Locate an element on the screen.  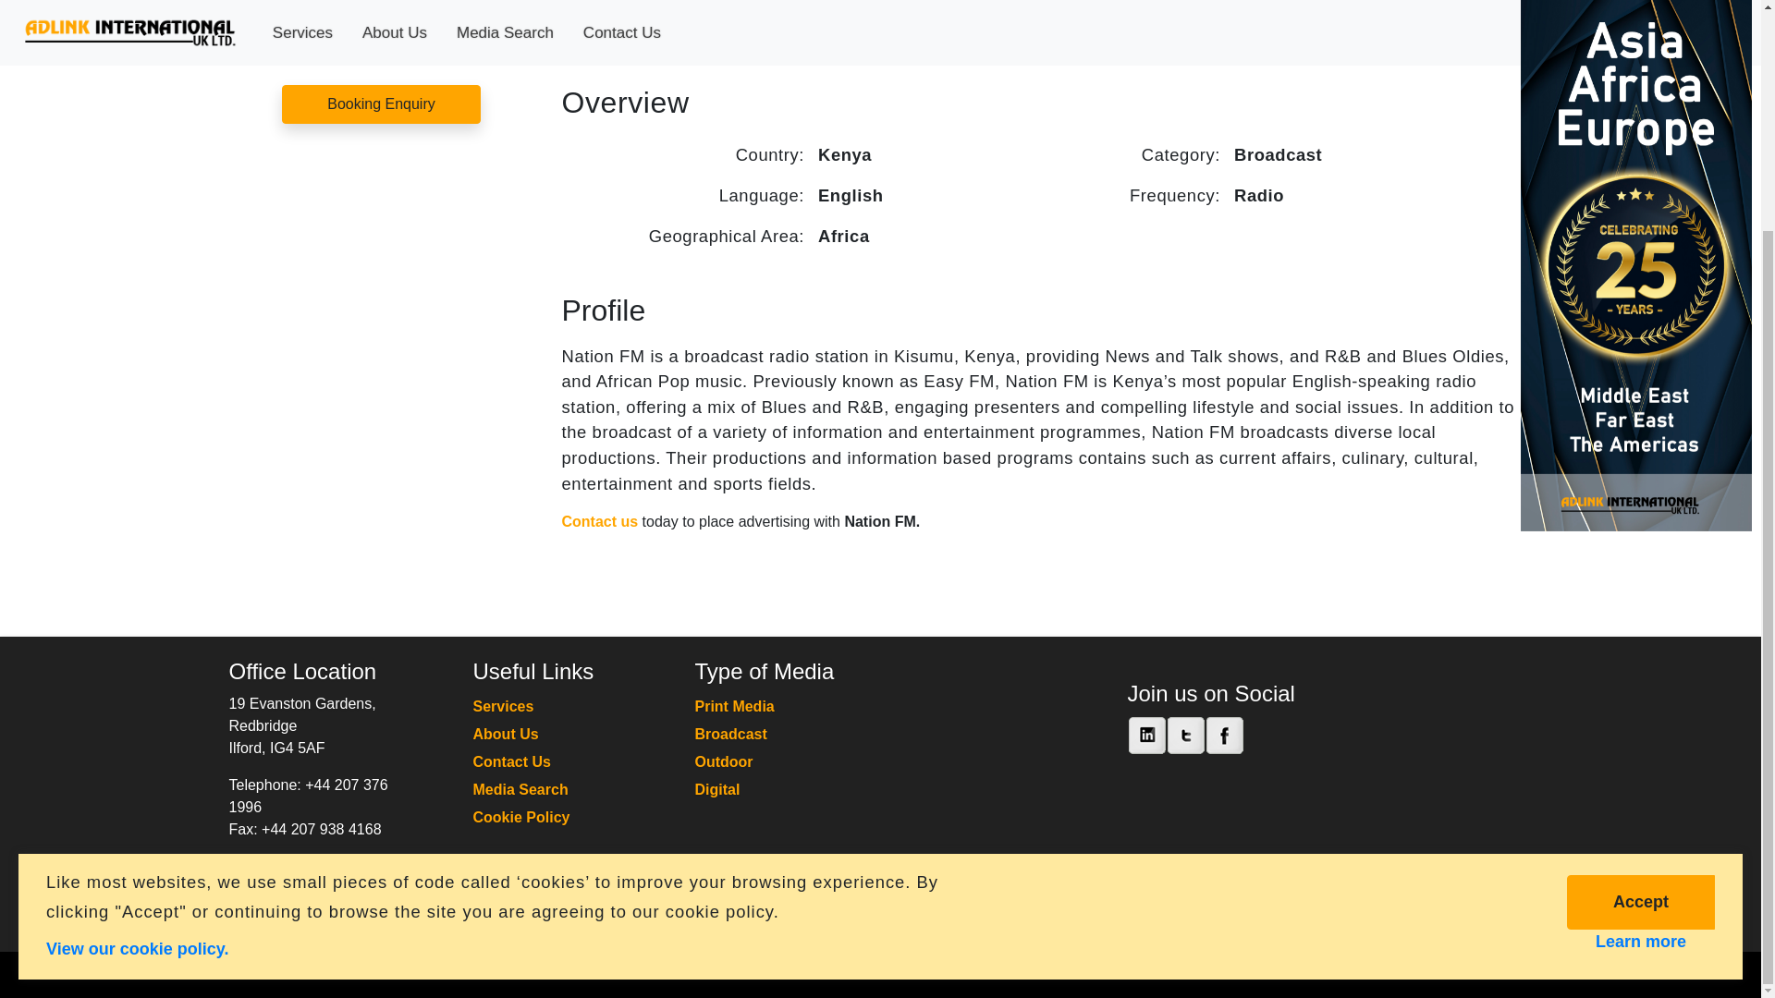
Accept is located at coordinates (1640, 613).